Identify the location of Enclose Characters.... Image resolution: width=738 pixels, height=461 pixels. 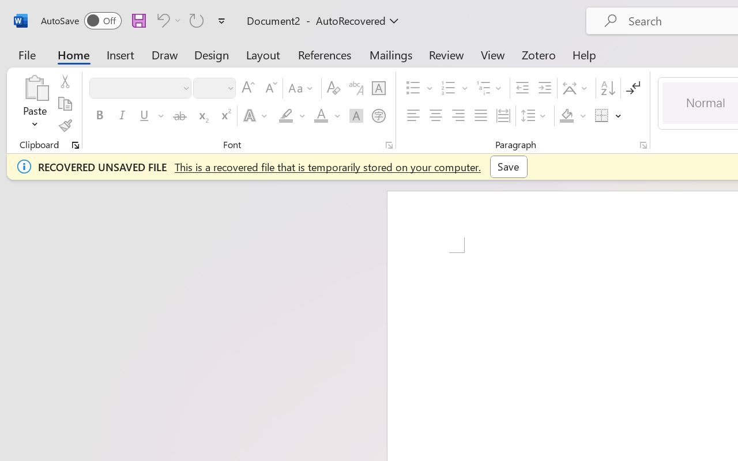
(378, 116).